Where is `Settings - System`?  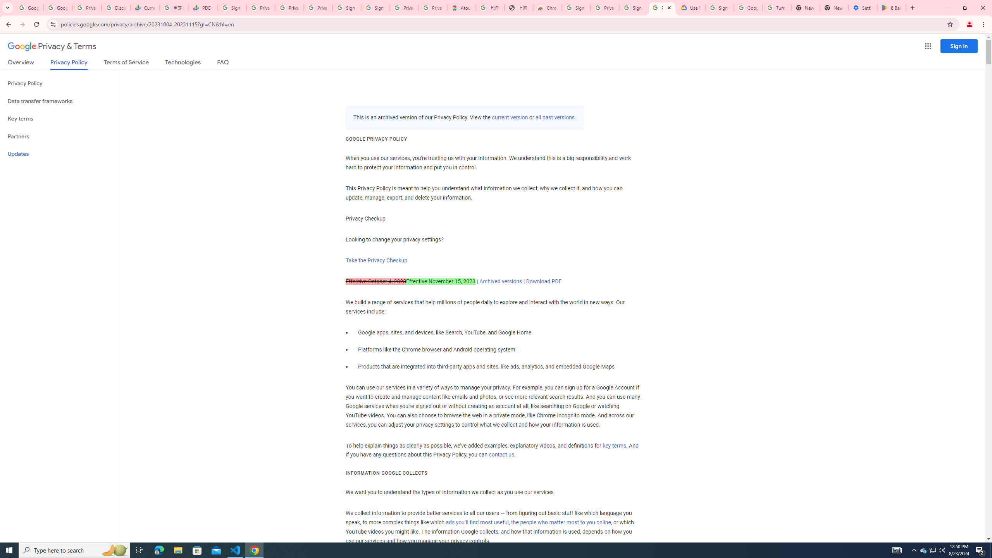 Settings - System is located at coordinates (863, 8).